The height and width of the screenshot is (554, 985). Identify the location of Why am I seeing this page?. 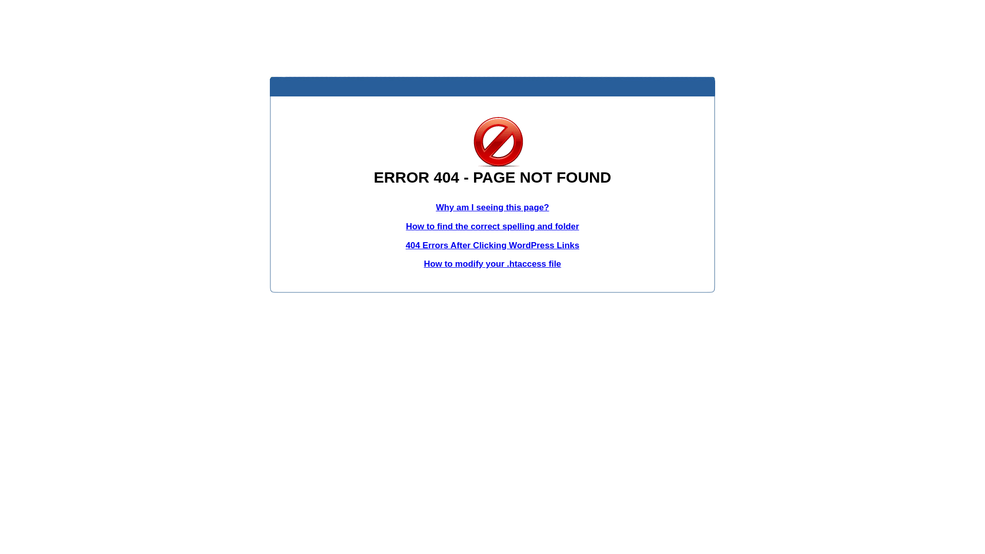
(493, 207).